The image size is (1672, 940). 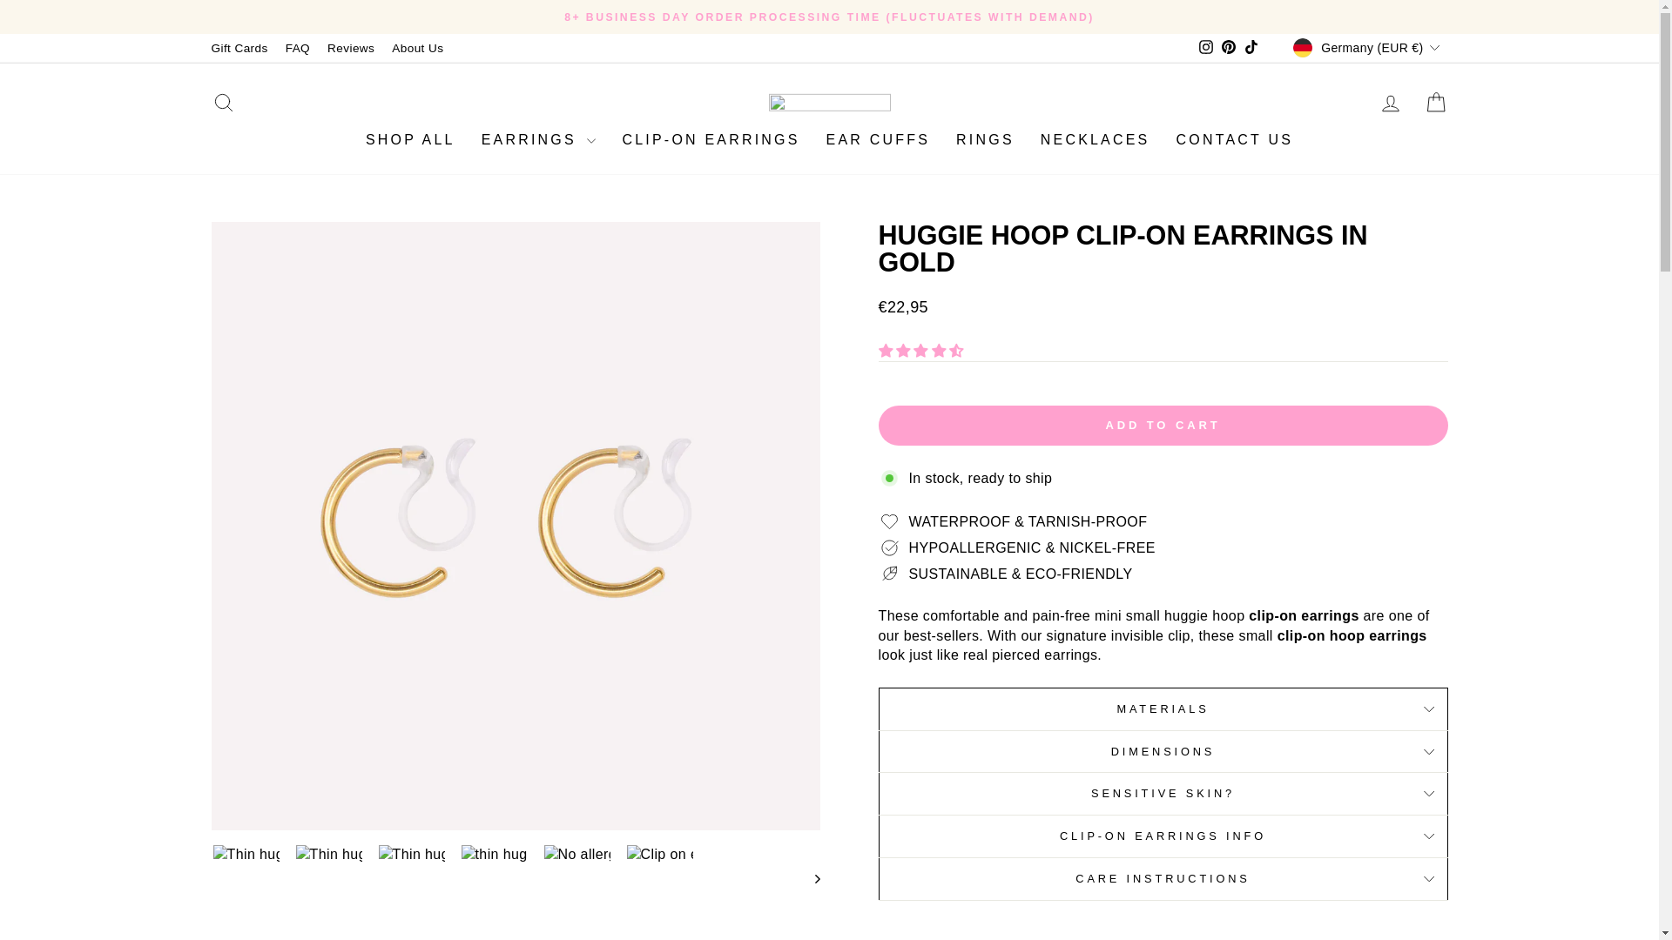 What do you see at coordinates (1205, 49) in the screenshot?
I see `Gift Cards` at bounding box center [1205, 49].